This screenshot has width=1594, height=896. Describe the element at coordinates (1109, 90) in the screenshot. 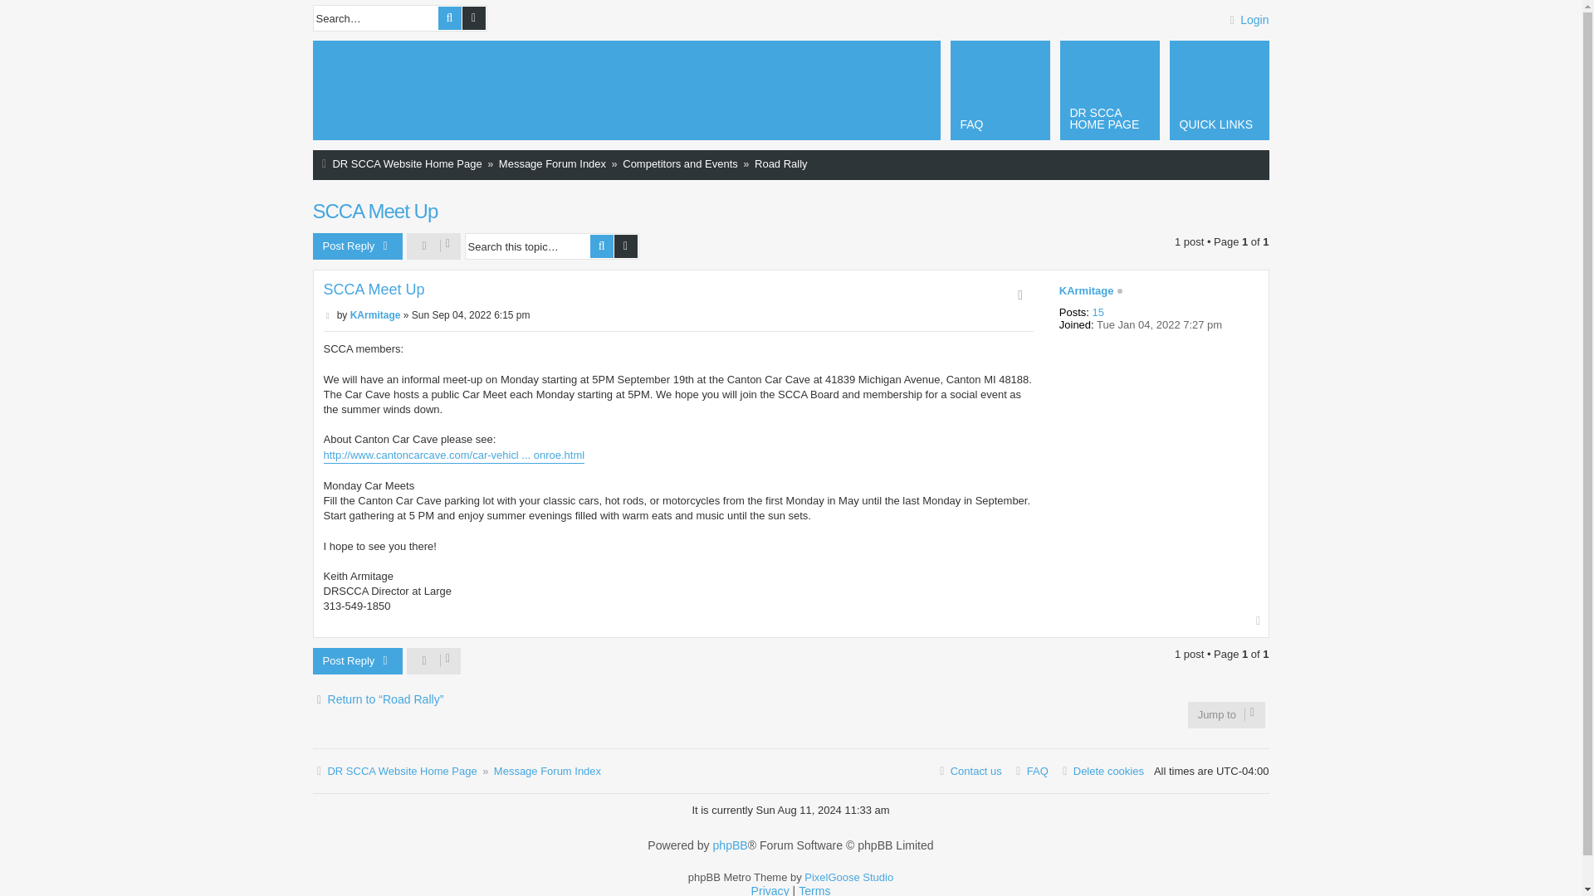

I see `DR SCCA HOME PAGE` at that location.